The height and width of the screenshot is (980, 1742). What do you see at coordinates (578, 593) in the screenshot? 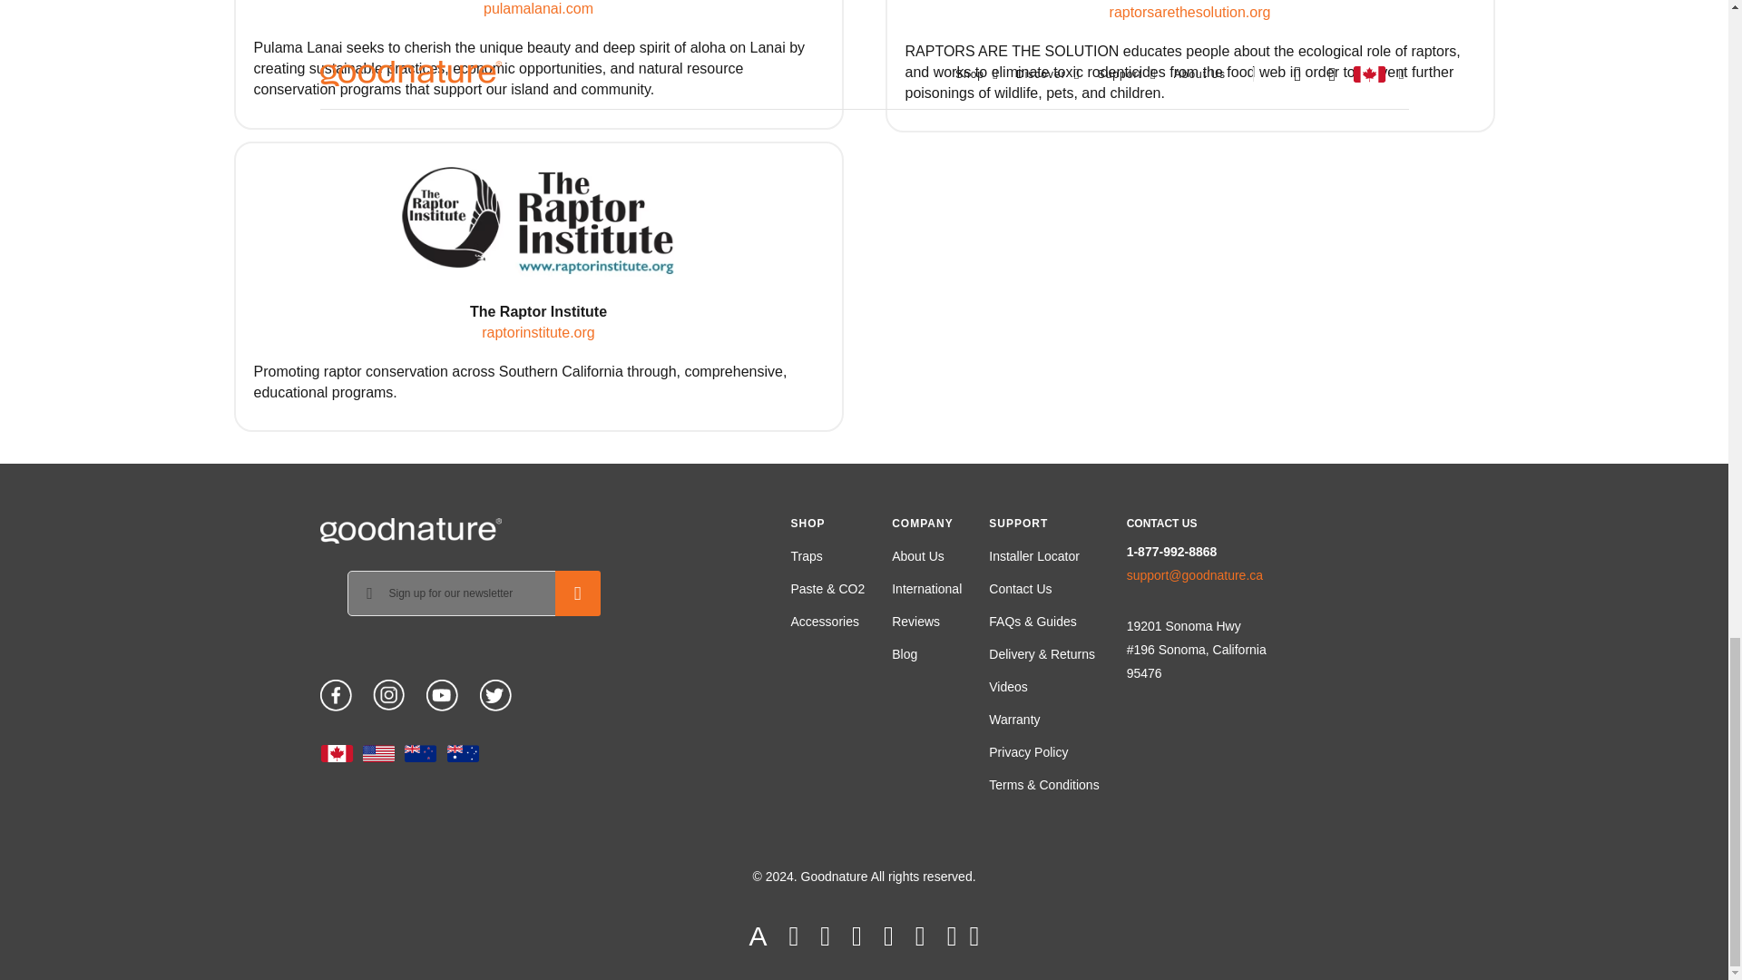
I see `Subscribe` at bounding box center [578, 593].